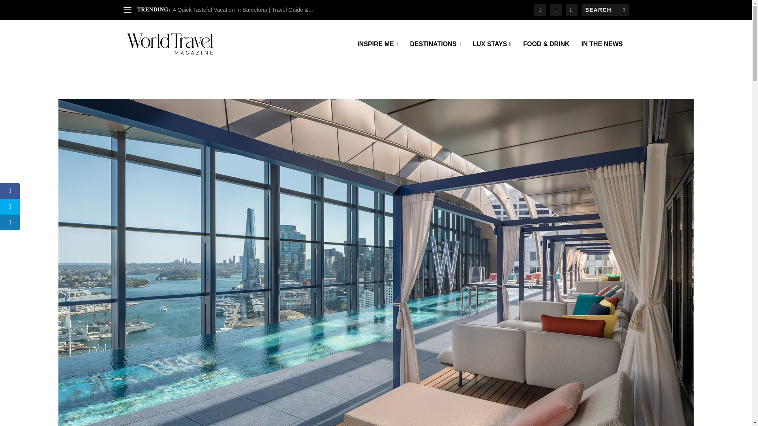  What do you see at coordinates (492, 54) in the screenshot?
I see `LUX STAYS` at bounding box center [492, 54].